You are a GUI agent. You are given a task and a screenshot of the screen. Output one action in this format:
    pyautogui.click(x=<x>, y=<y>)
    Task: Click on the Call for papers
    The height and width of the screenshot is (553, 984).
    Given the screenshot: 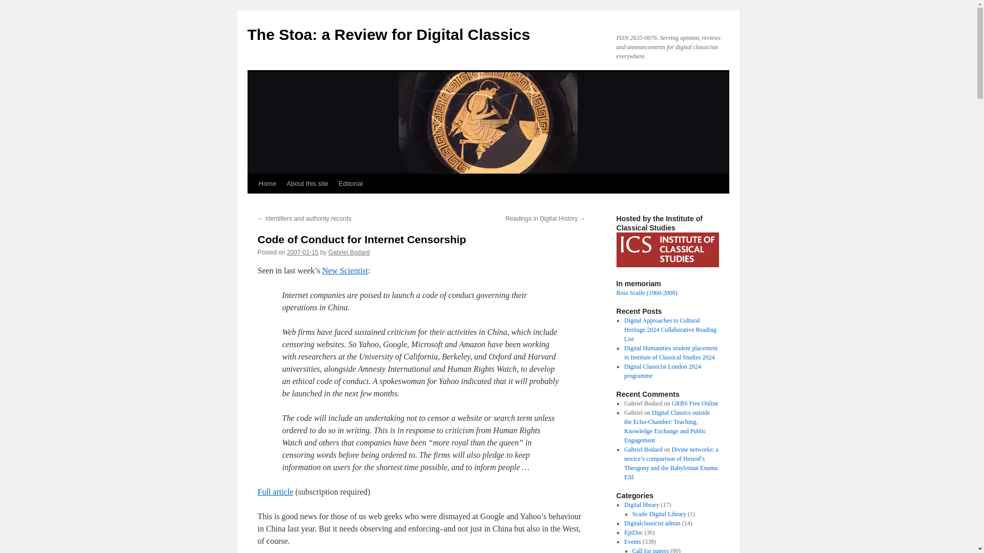 What is the action you would take?
    pyautogui.click(x=651, y=550)
    